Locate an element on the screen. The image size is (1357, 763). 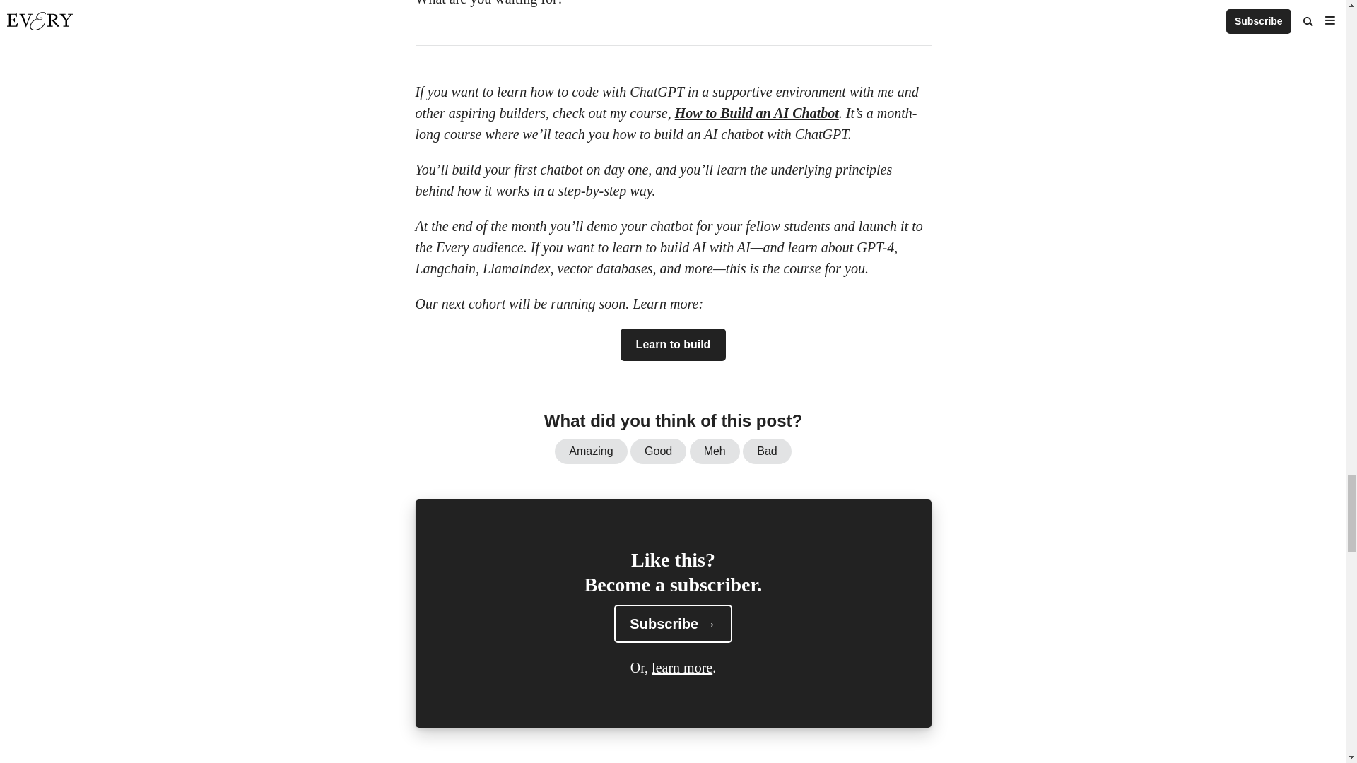
Good is located at coordinates (659, 451).